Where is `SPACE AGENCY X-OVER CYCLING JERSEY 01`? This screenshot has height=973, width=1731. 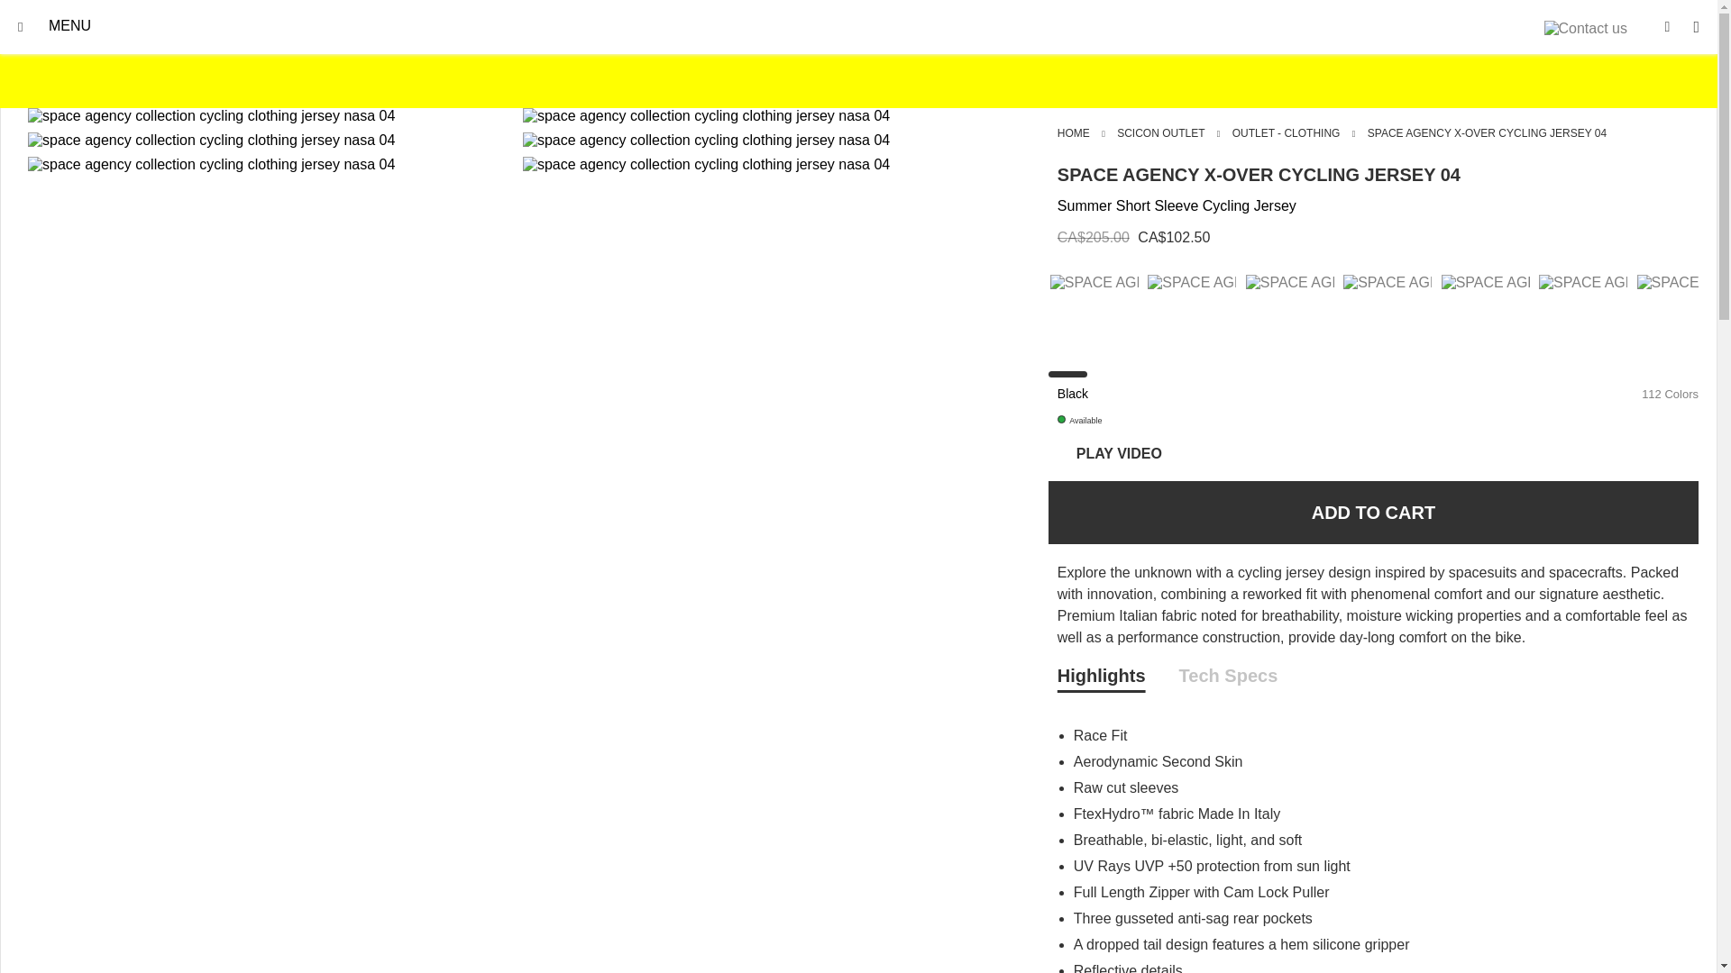
SPACE AGENCY X-OVER CYCLING JERSEY 01 is located at coordinates (1095, 316).